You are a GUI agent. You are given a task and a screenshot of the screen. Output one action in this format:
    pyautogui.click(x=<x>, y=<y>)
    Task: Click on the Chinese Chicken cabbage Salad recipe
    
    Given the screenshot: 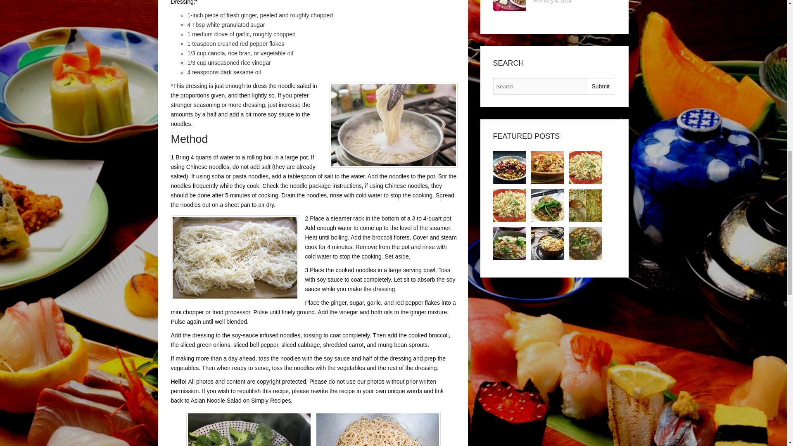 What is the action you would take?
    pyautogui.click(x=586, y=168)
    